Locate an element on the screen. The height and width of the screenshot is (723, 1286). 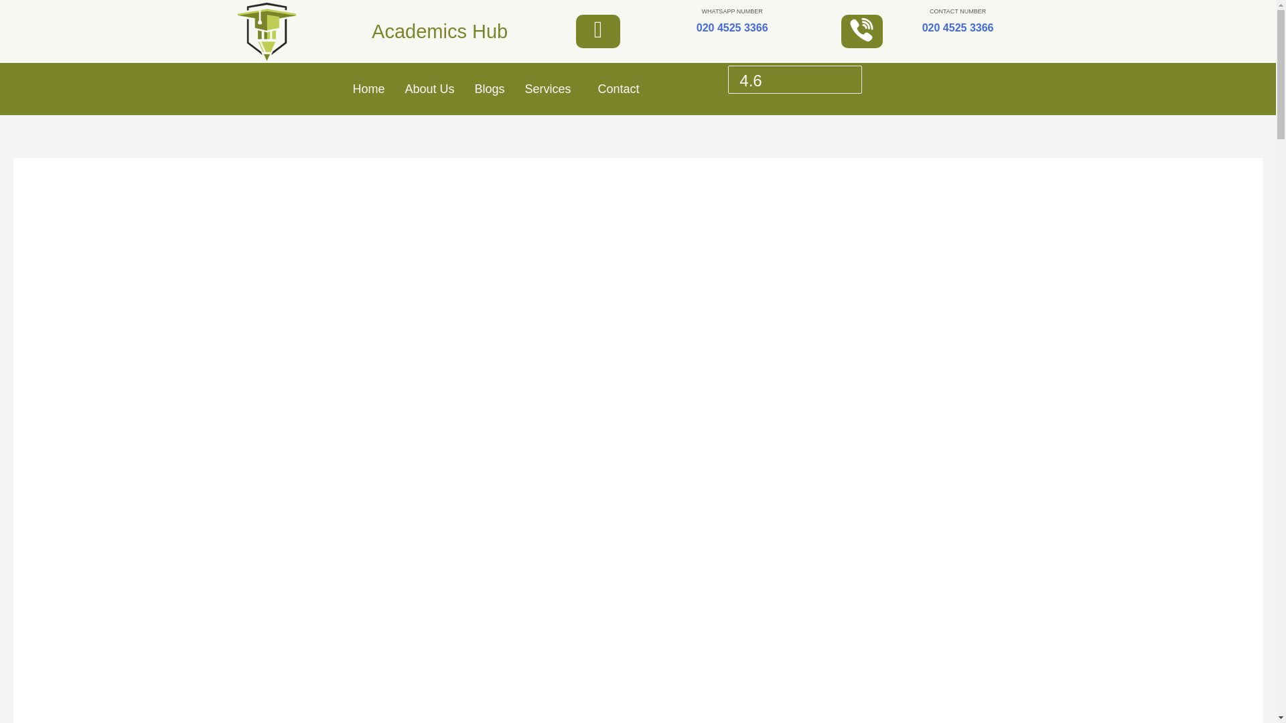
About Us is located at coordinates (429, 88).